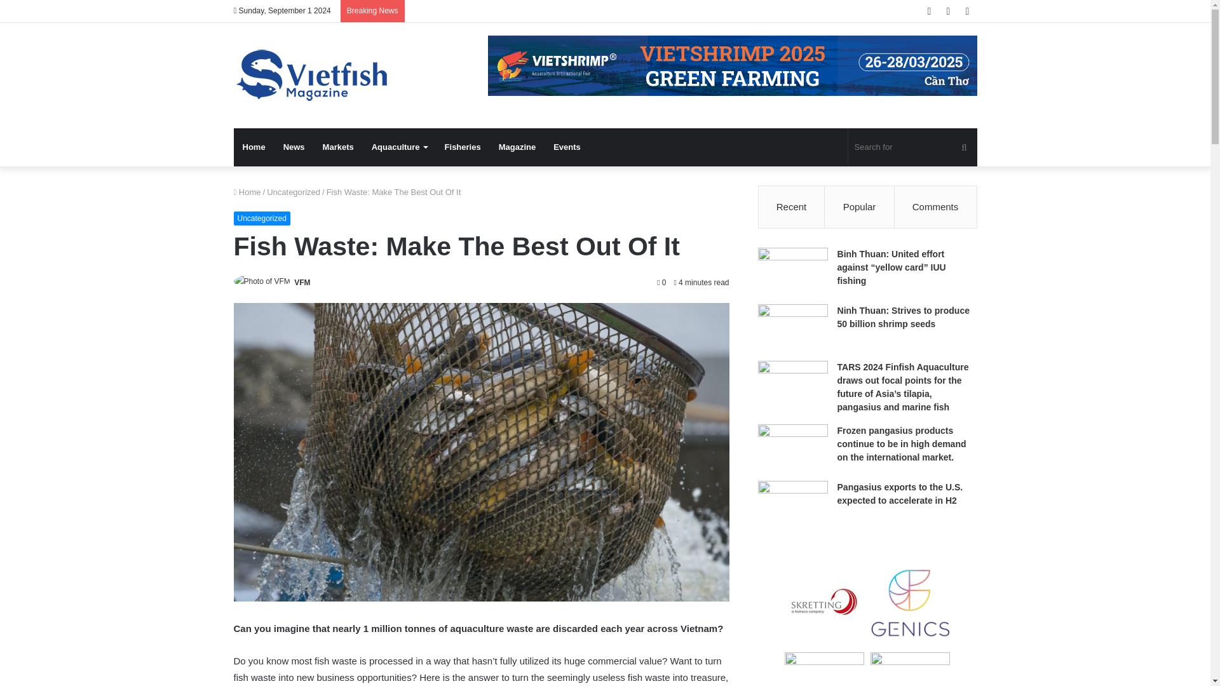 This screenshot has height=686, width=1220. Describe the element at coordinates (338, 147) in the screenshot. I see `Markets` at that location.